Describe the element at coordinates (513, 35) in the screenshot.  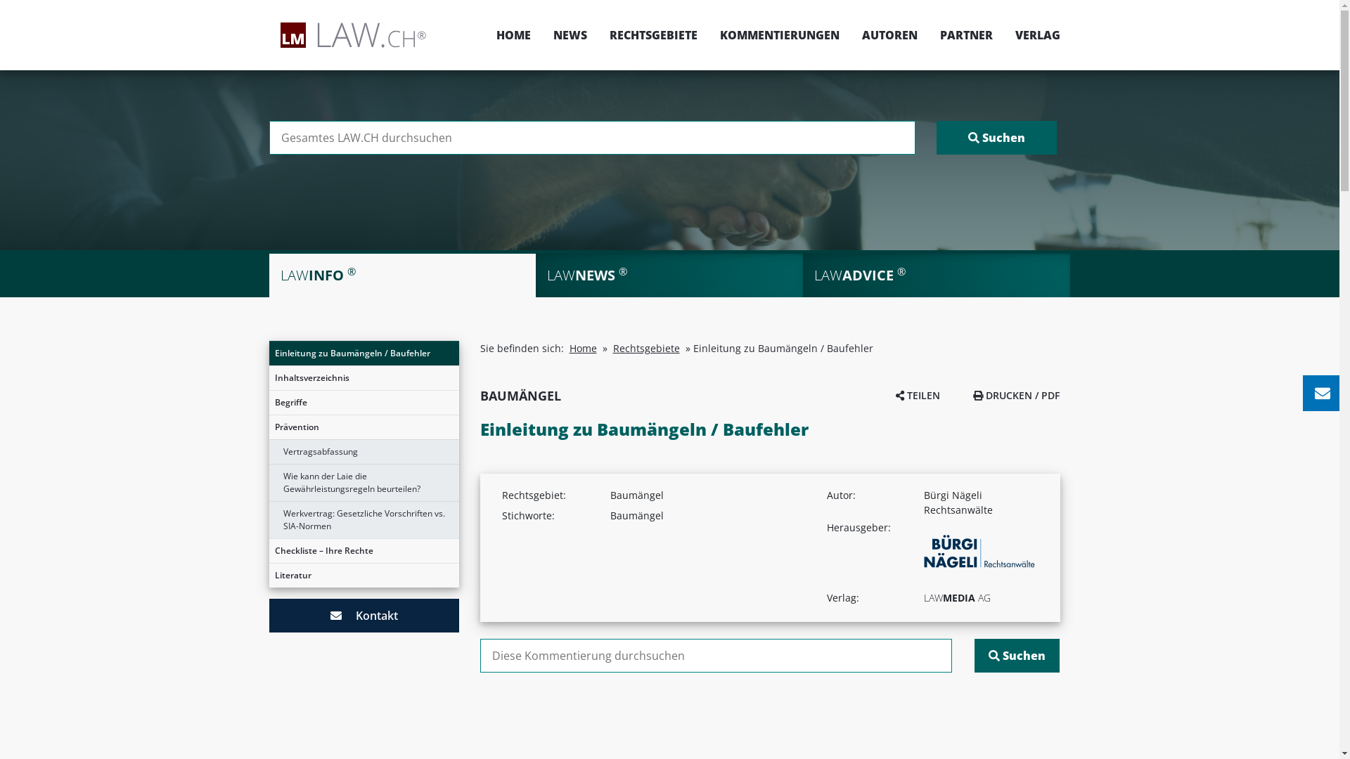
I see `HOME` at that location.